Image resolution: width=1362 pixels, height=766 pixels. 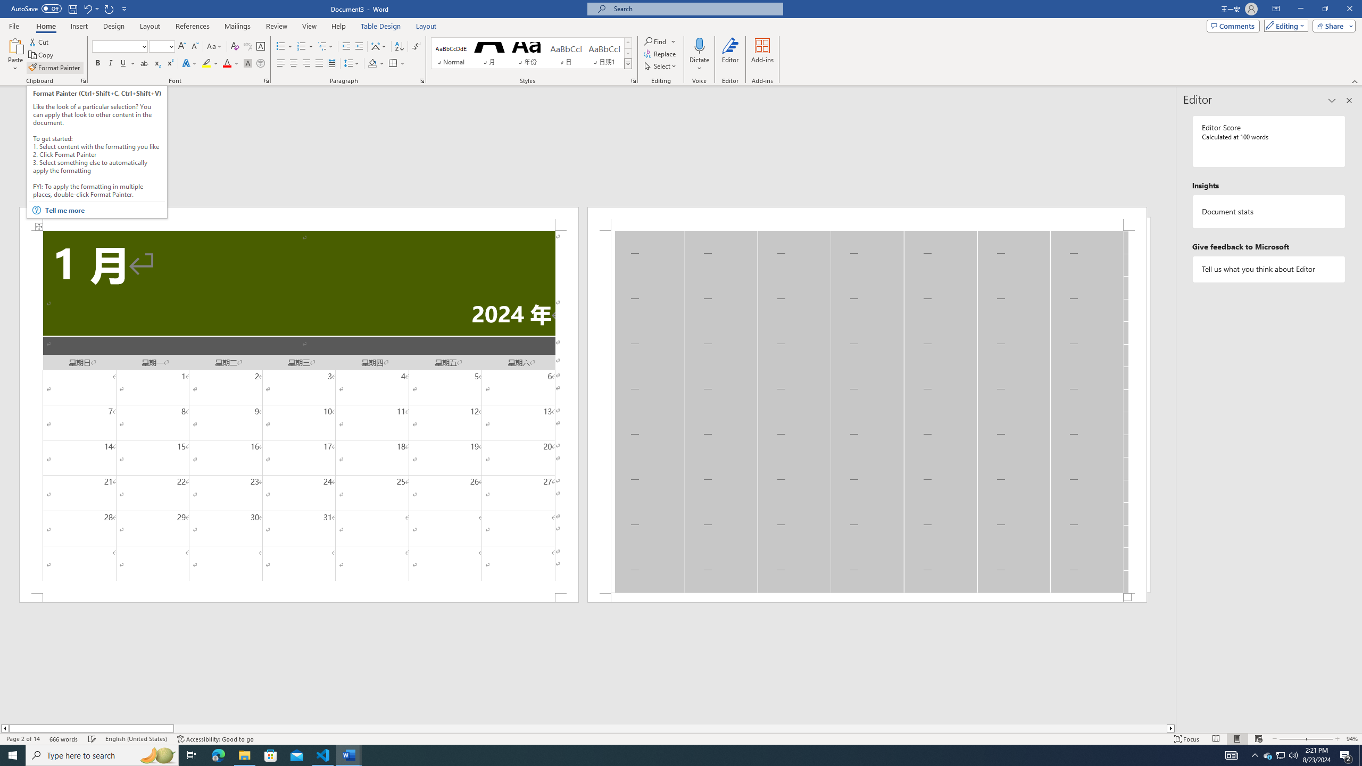 What do you see at coordinates (261, 64) in the screenshot?
I see `Enclose Characters...` at bounding box center [261, 64].